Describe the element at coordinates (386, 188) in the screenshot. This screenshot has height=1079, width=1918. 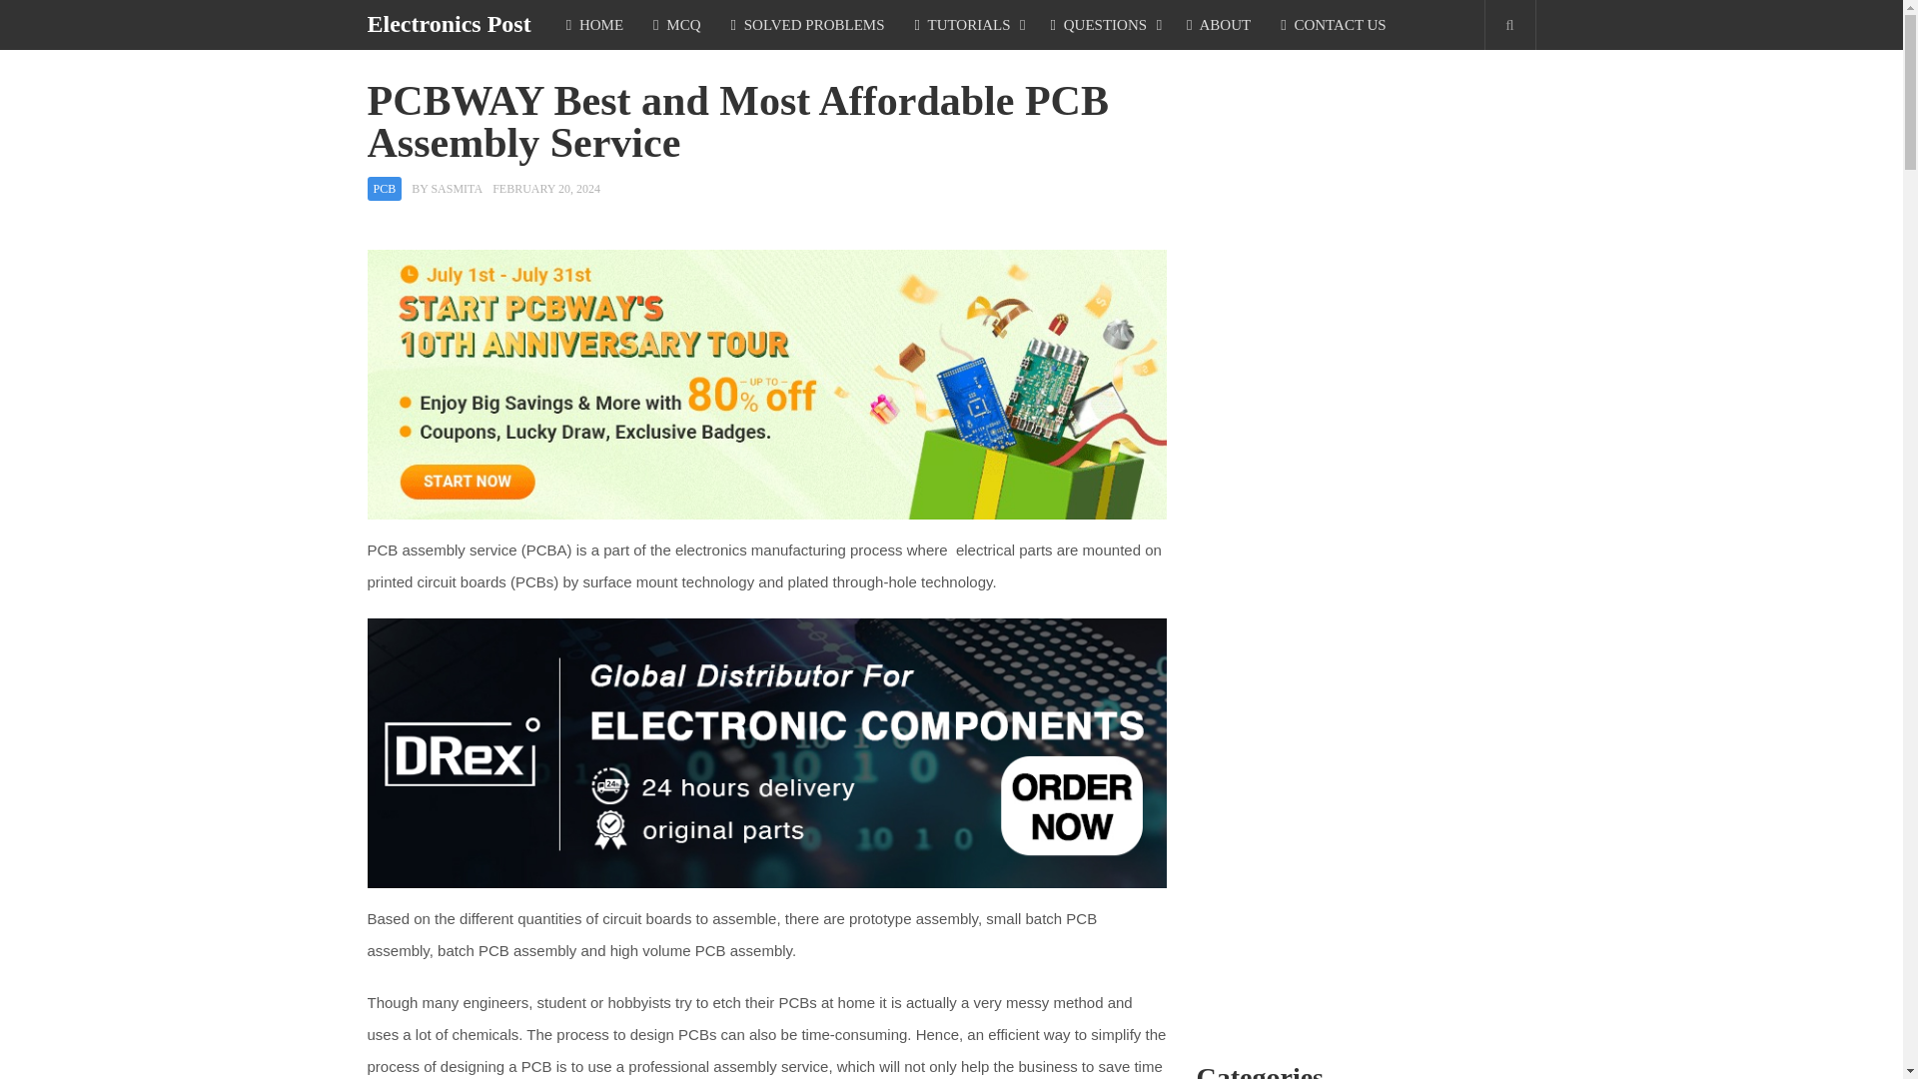
I see `View all posts in PCB` at that location.